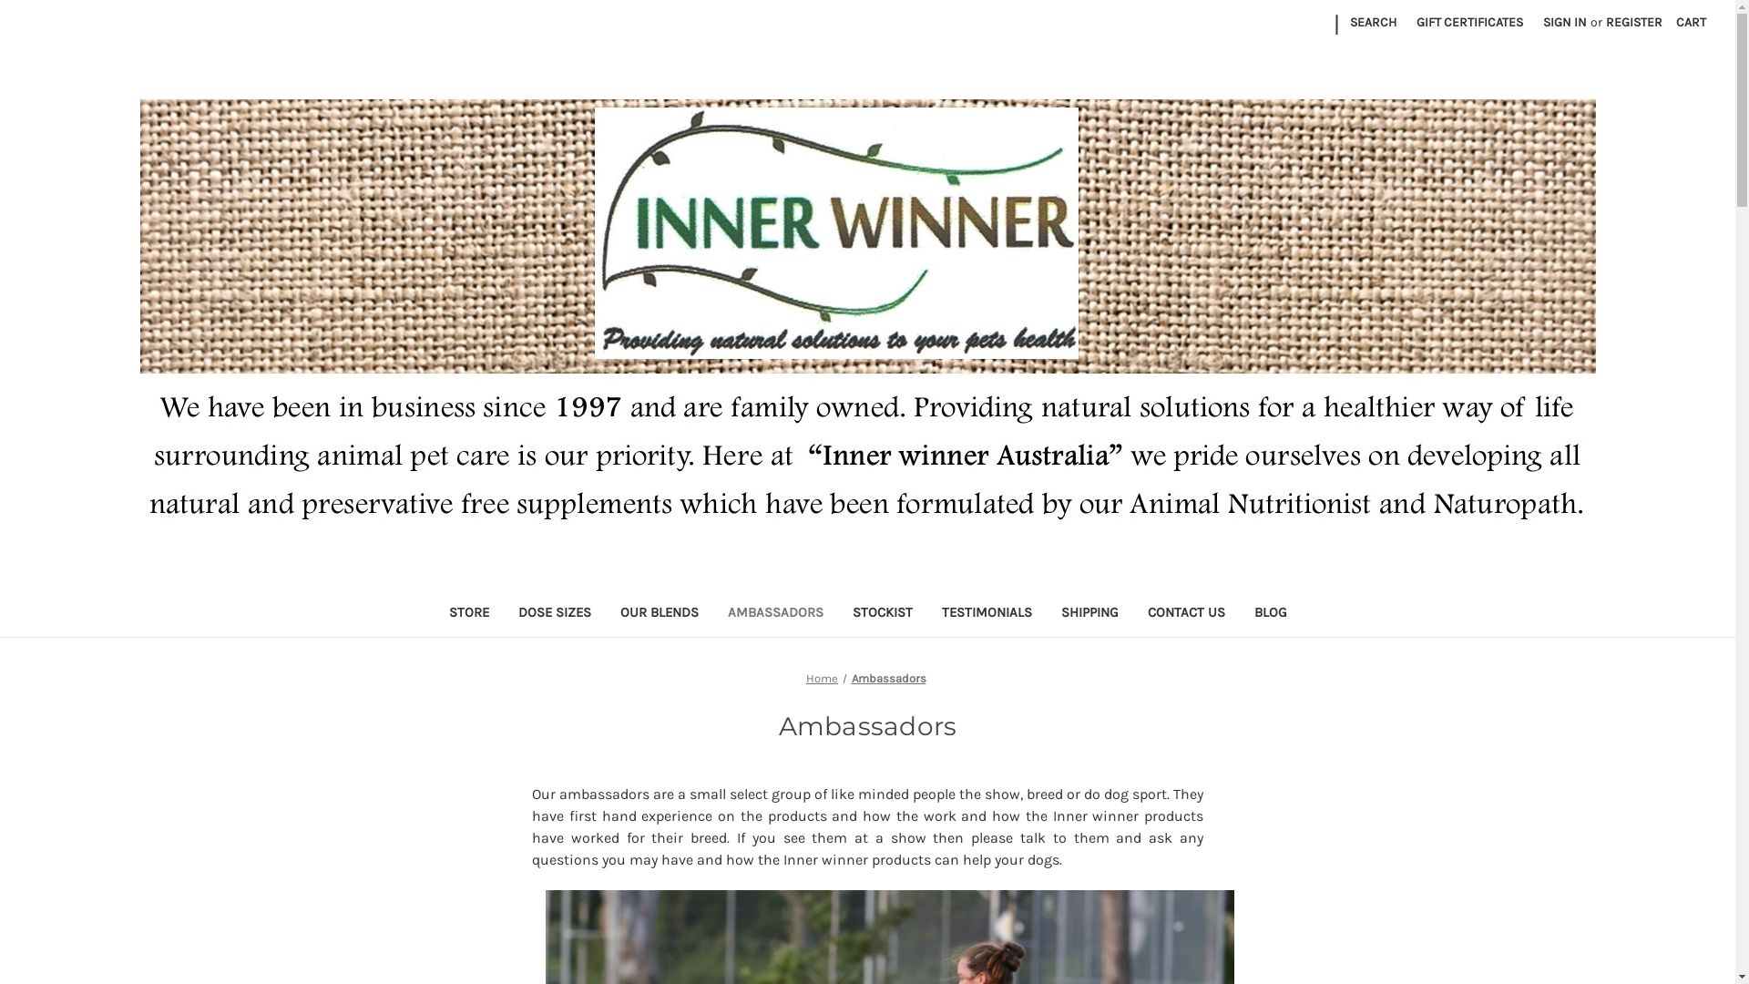 The image size is (1749, 984). Describe the element at coordinates (554, 614) in the screenshot. I see `DOSE SIZES` at that location.